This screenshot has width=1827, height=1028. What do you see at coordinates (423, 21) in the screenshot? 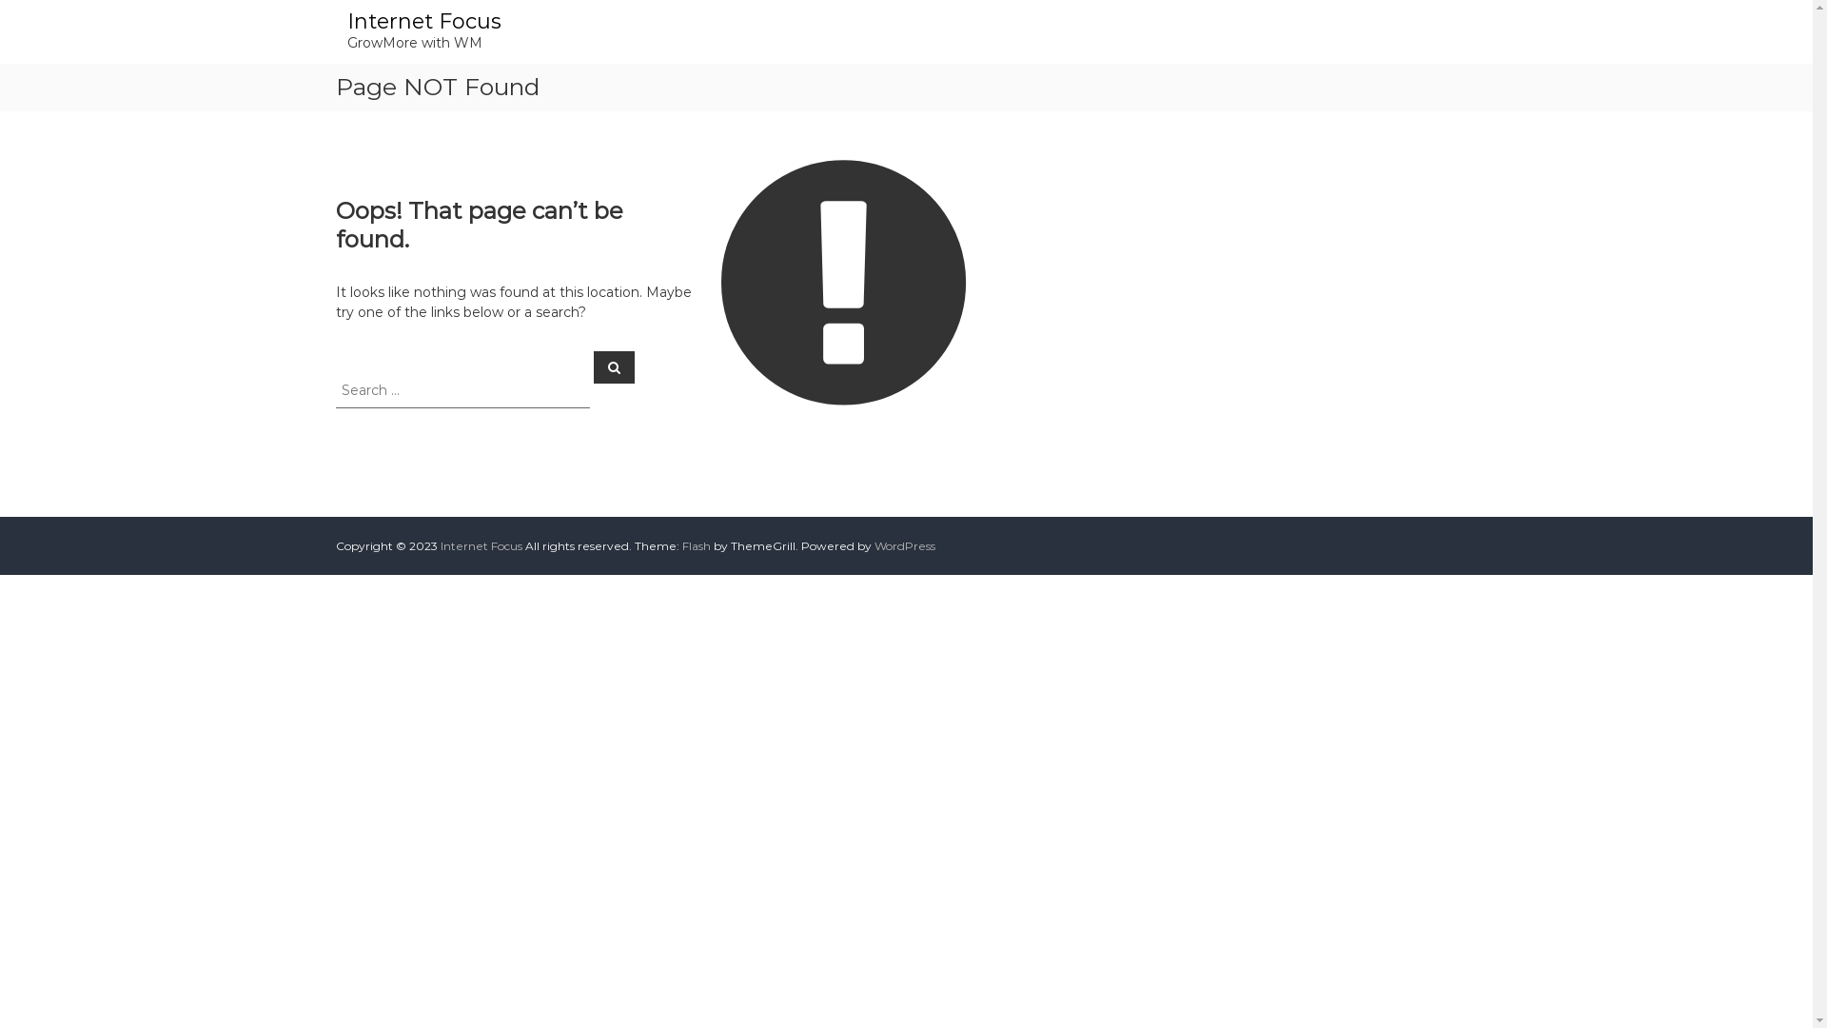
I see `Internet Focus` at bounding box center [423, 21].